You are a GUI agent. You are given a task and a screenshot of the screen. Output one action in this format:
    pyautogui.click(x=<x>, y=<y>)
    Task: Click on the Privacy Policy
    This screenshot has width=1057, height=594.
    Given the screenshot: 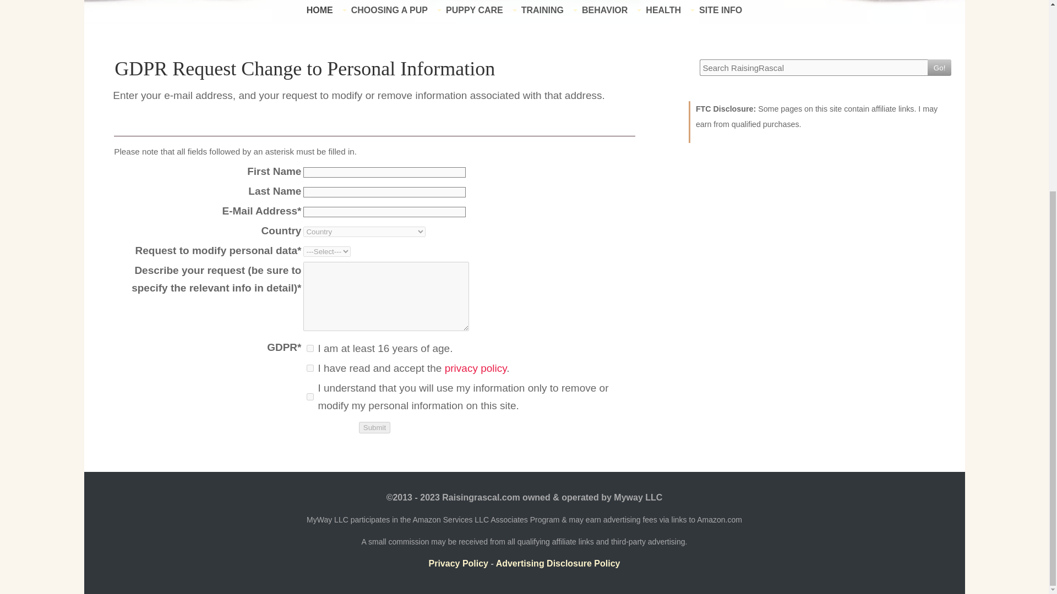 What is the action you would take?
    pyautogui.click(x=458, y=563)
    